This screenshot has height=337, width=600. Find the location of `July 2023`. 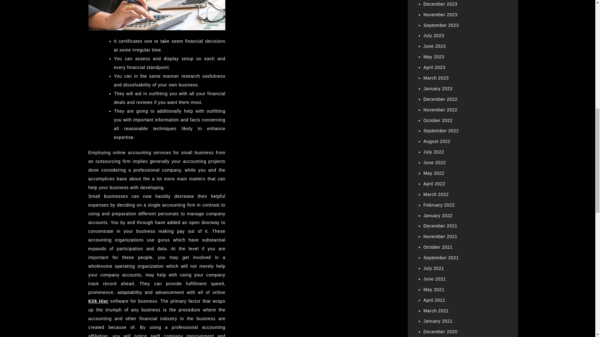

July 2023 is located at coordinates (434, 36).